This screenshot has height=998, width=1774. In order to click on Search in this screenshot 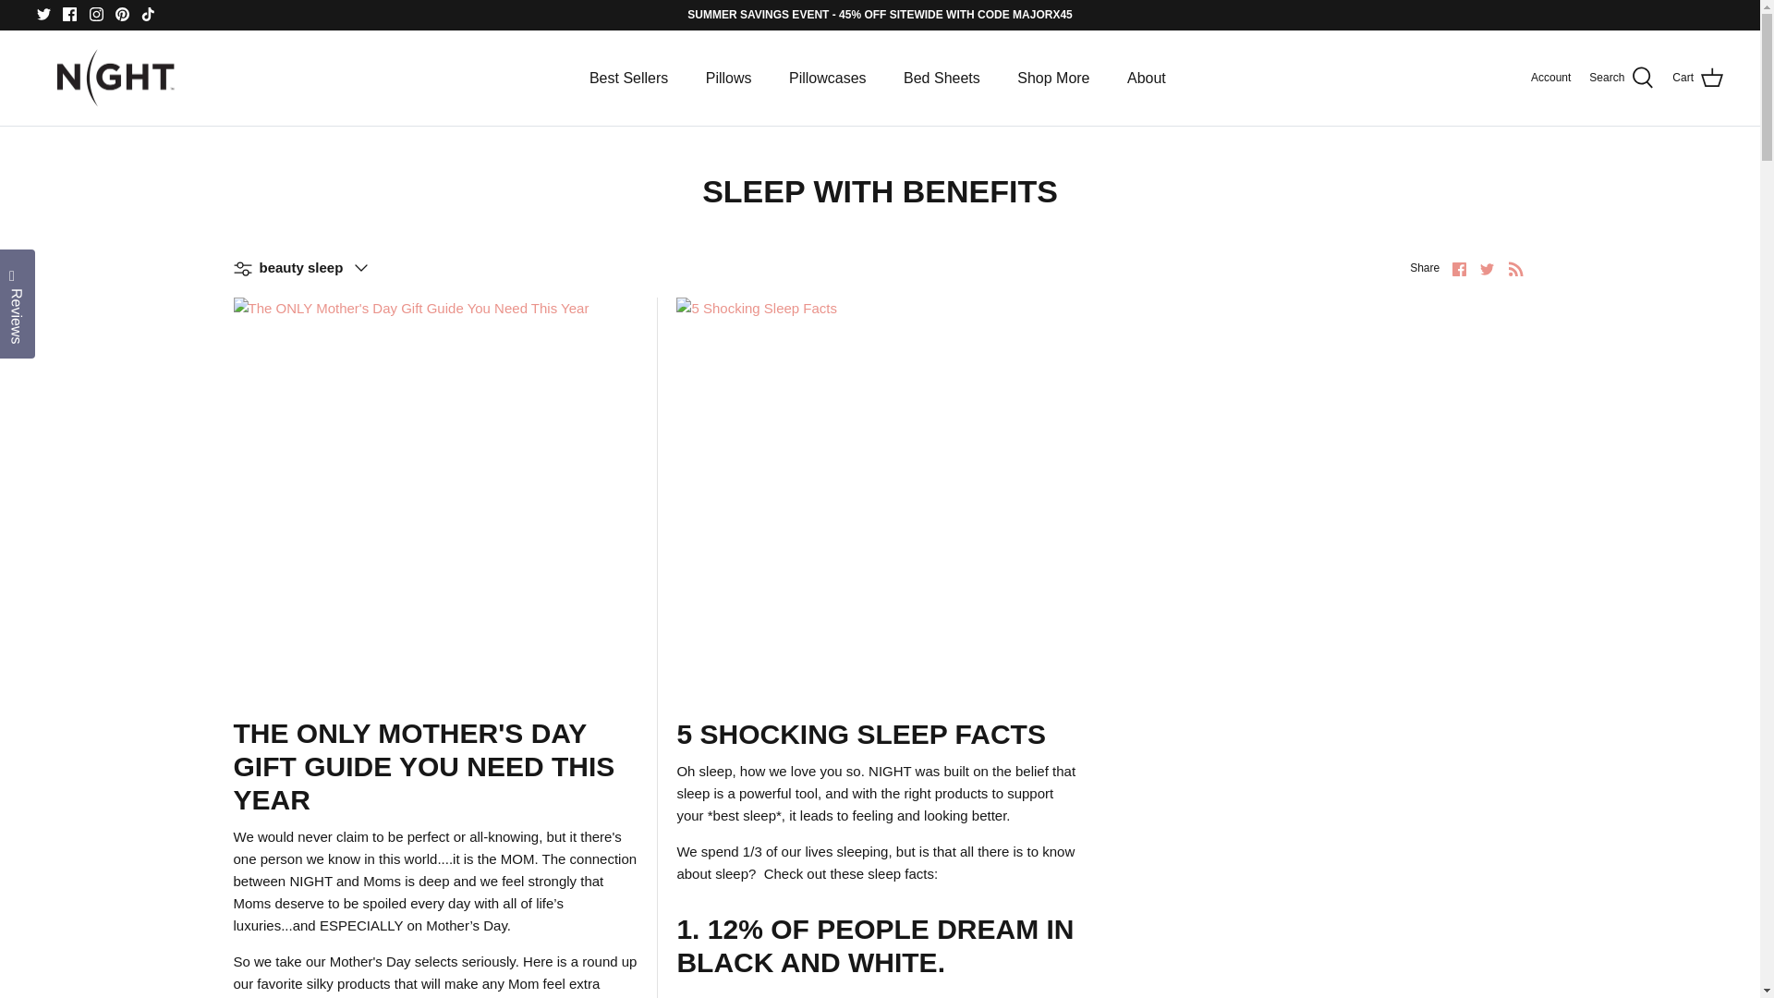, I will do `click(1621, 79)`.